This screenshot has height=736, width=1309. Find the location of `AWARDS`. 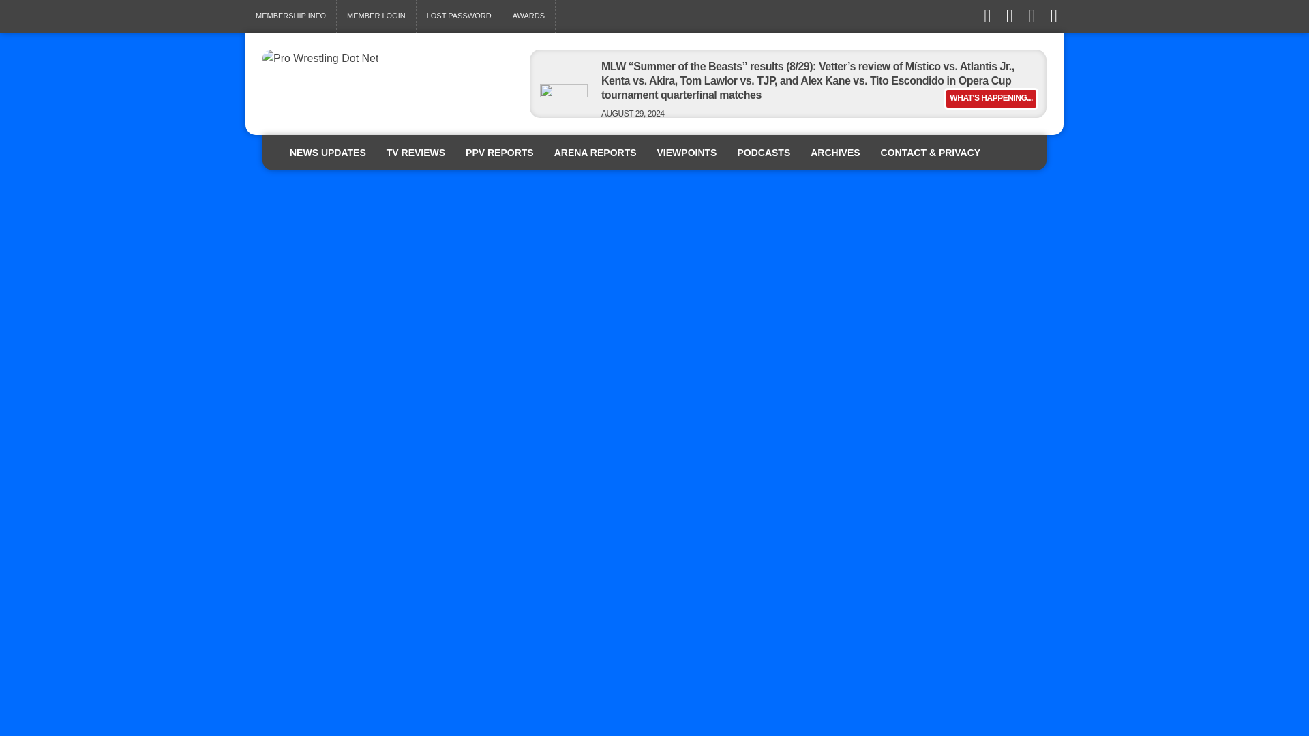

AWARDS is located at coordinates (529, 16).